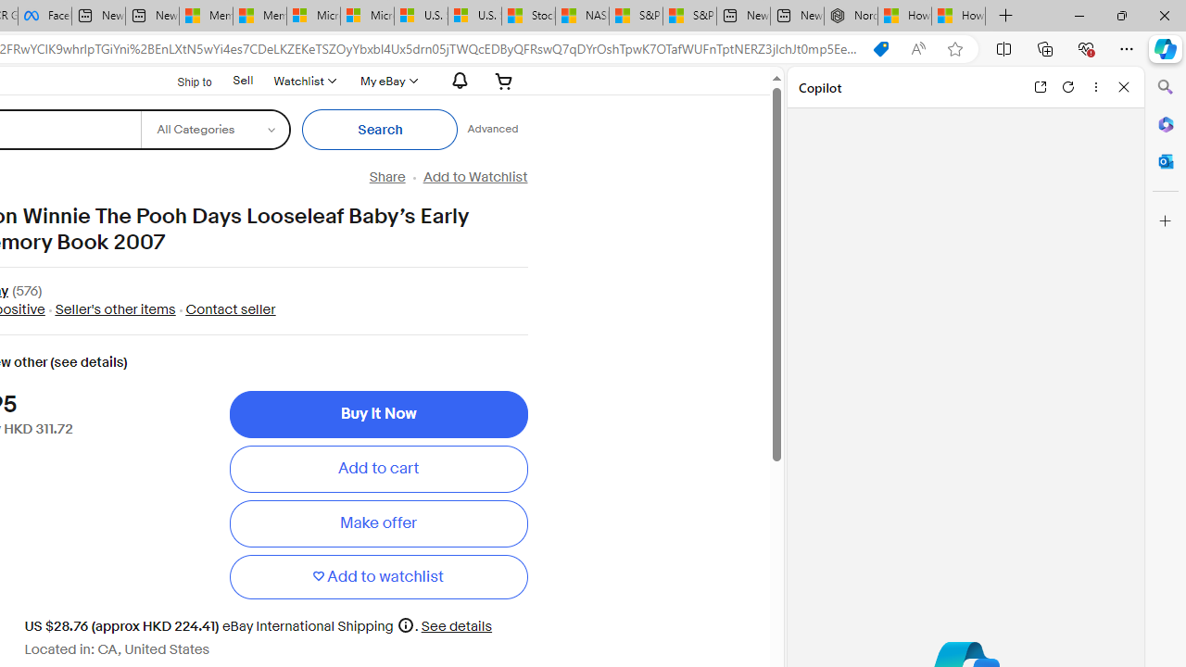 This screenshot has height=667, width=1186. What do you see at coordinates (1040, 87) in the screenshot?
I see `Open link in new tab` at bounding box center [1040, 87].